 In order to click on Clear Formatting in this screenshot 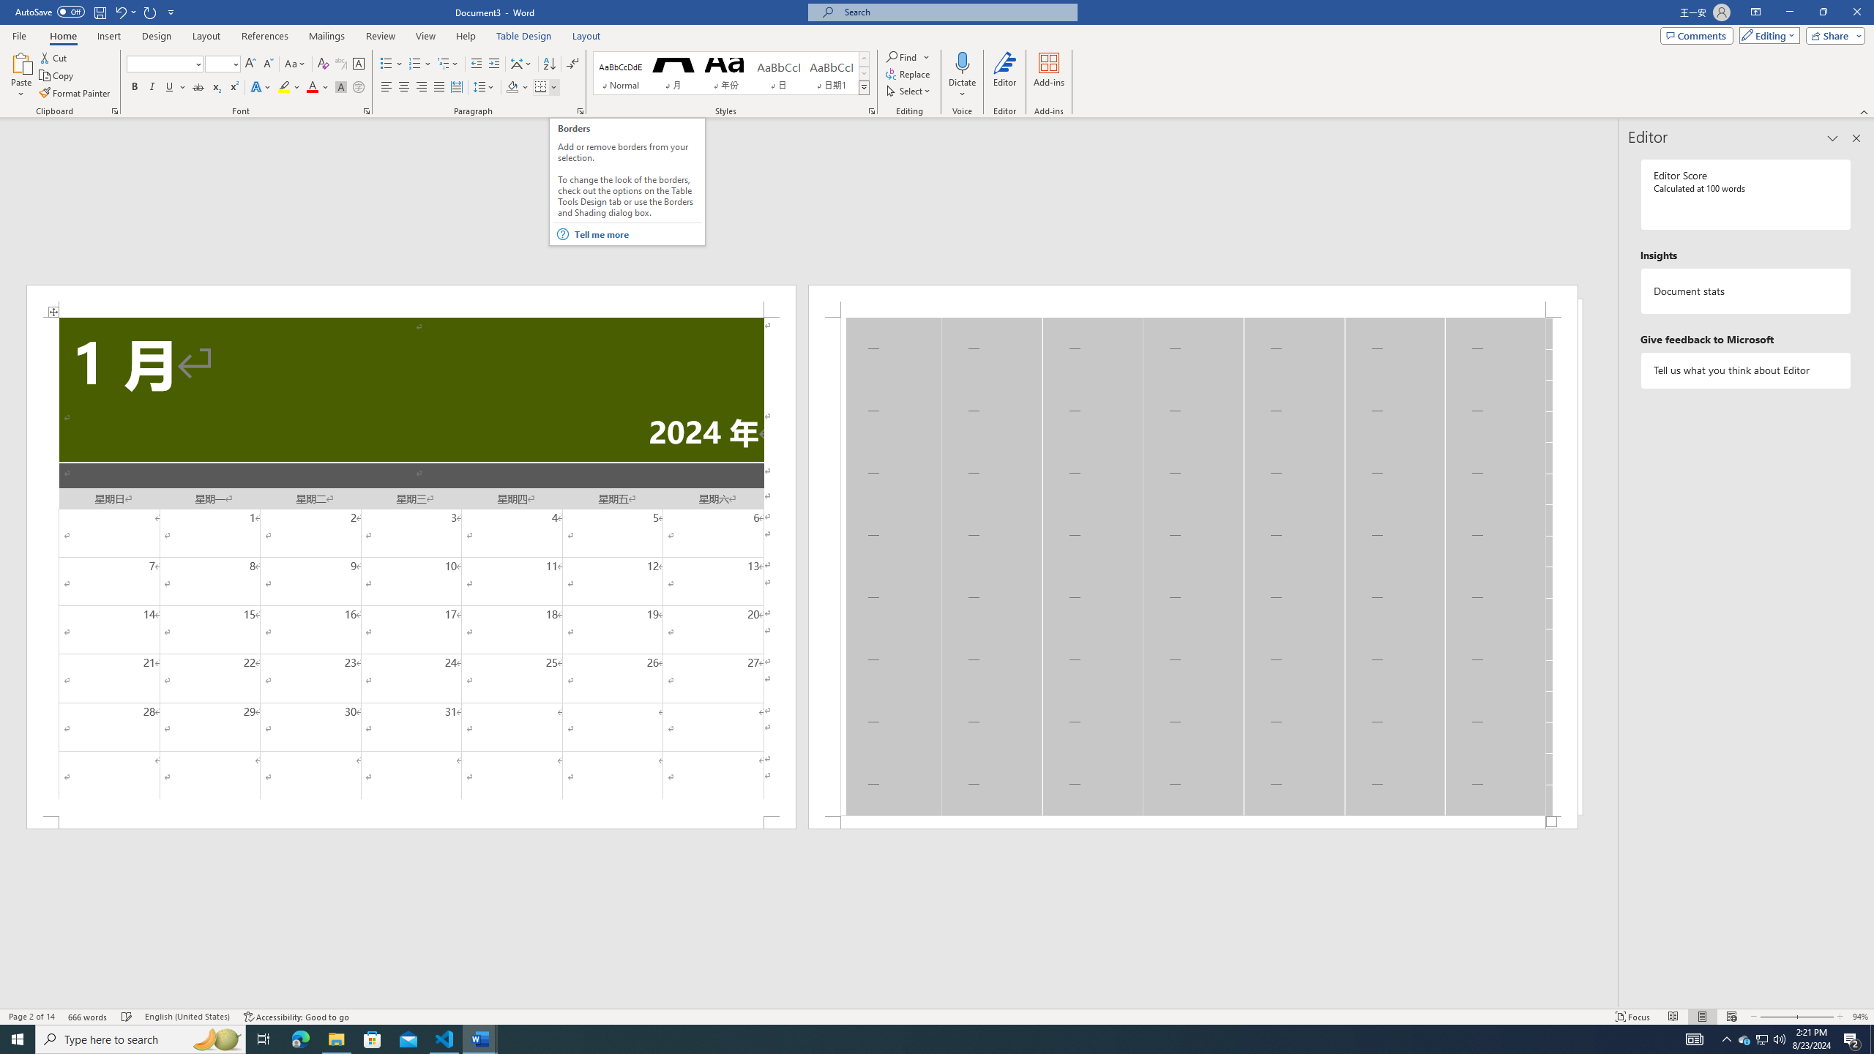, I will do `click(324, 64)`.